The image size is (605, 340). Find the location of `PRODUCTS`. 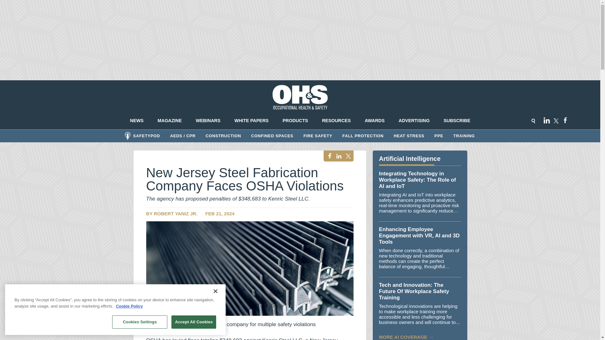

PRODUCTS is located at coordinates (295, 121).